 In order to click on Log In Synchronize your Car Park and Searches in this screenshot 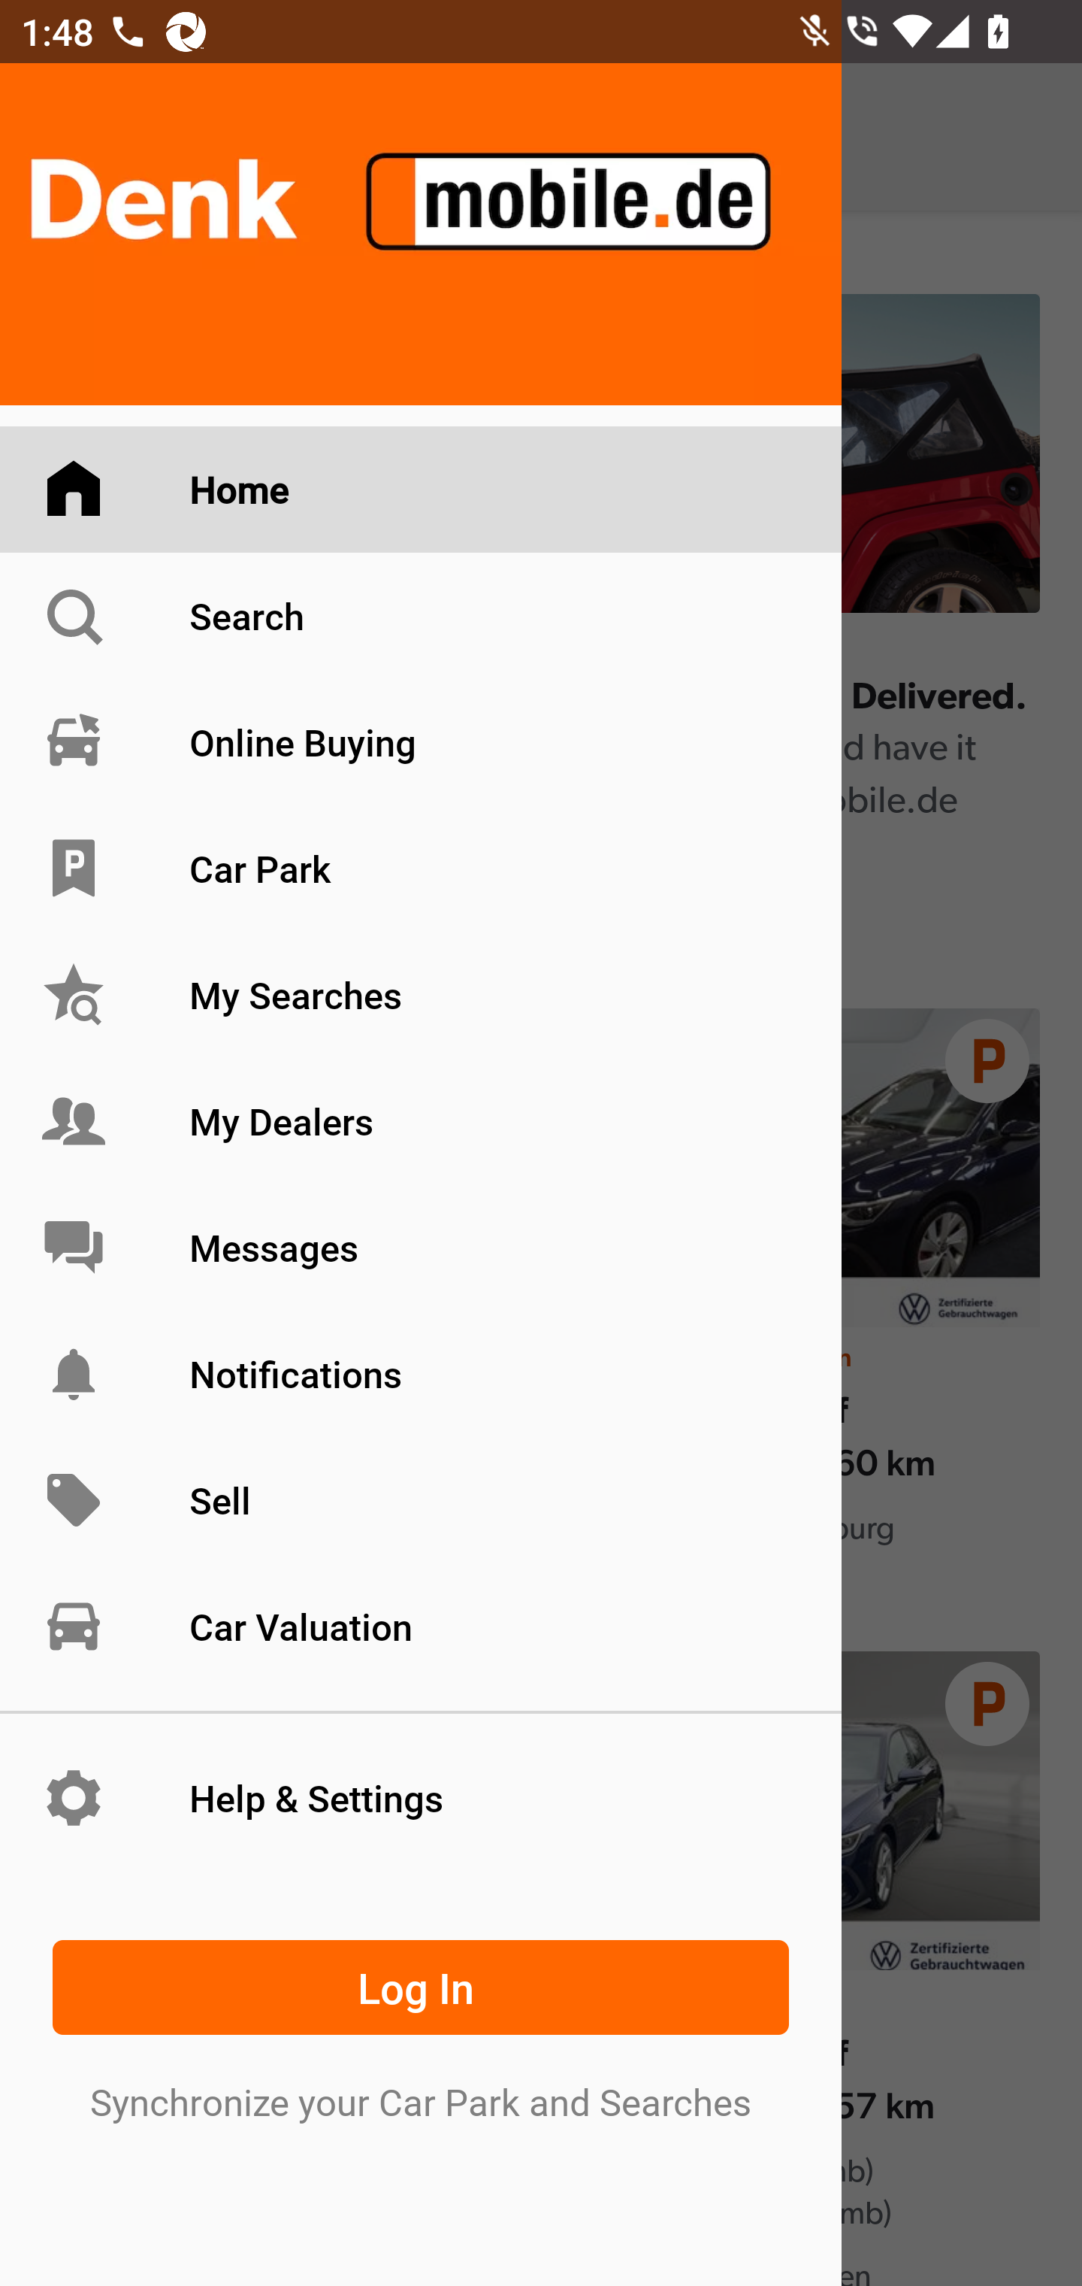, I will do `click(421, 2024)`.